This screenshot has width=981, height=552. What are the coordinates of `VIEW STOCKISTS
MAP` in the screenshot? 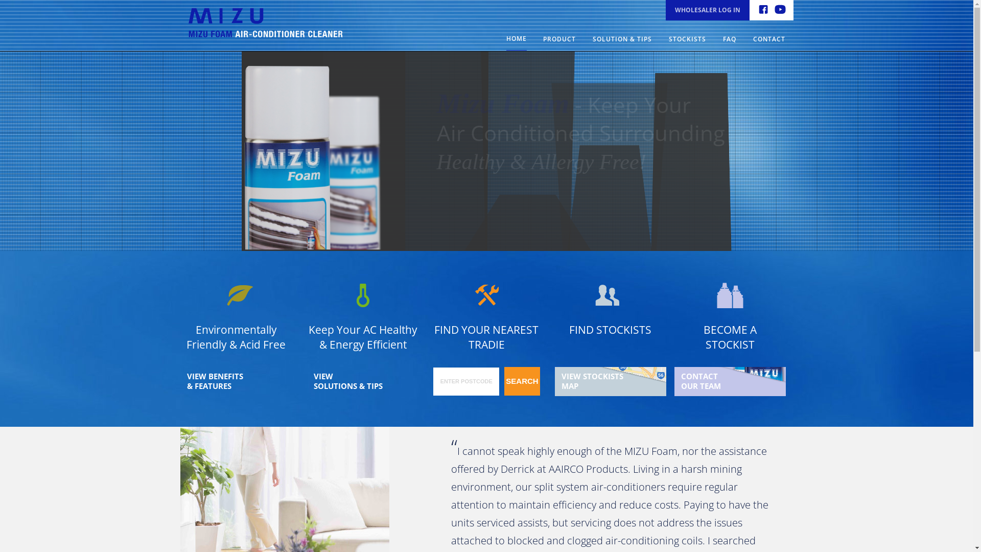 It's located at (611, 381).